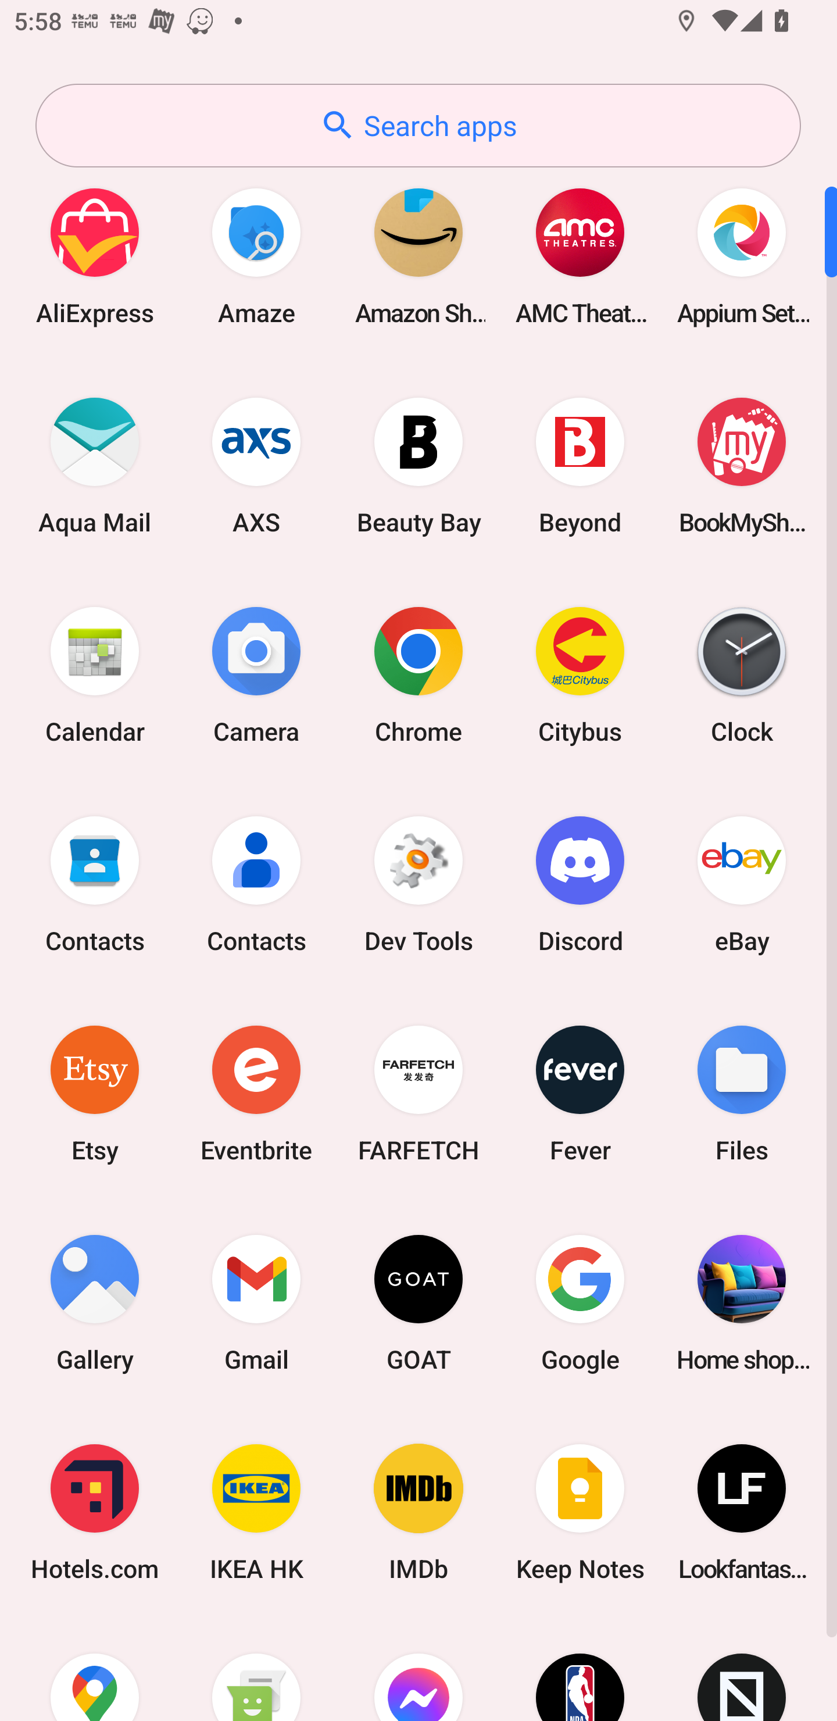  I want to click on Keep Notes, so click(580, 1513).